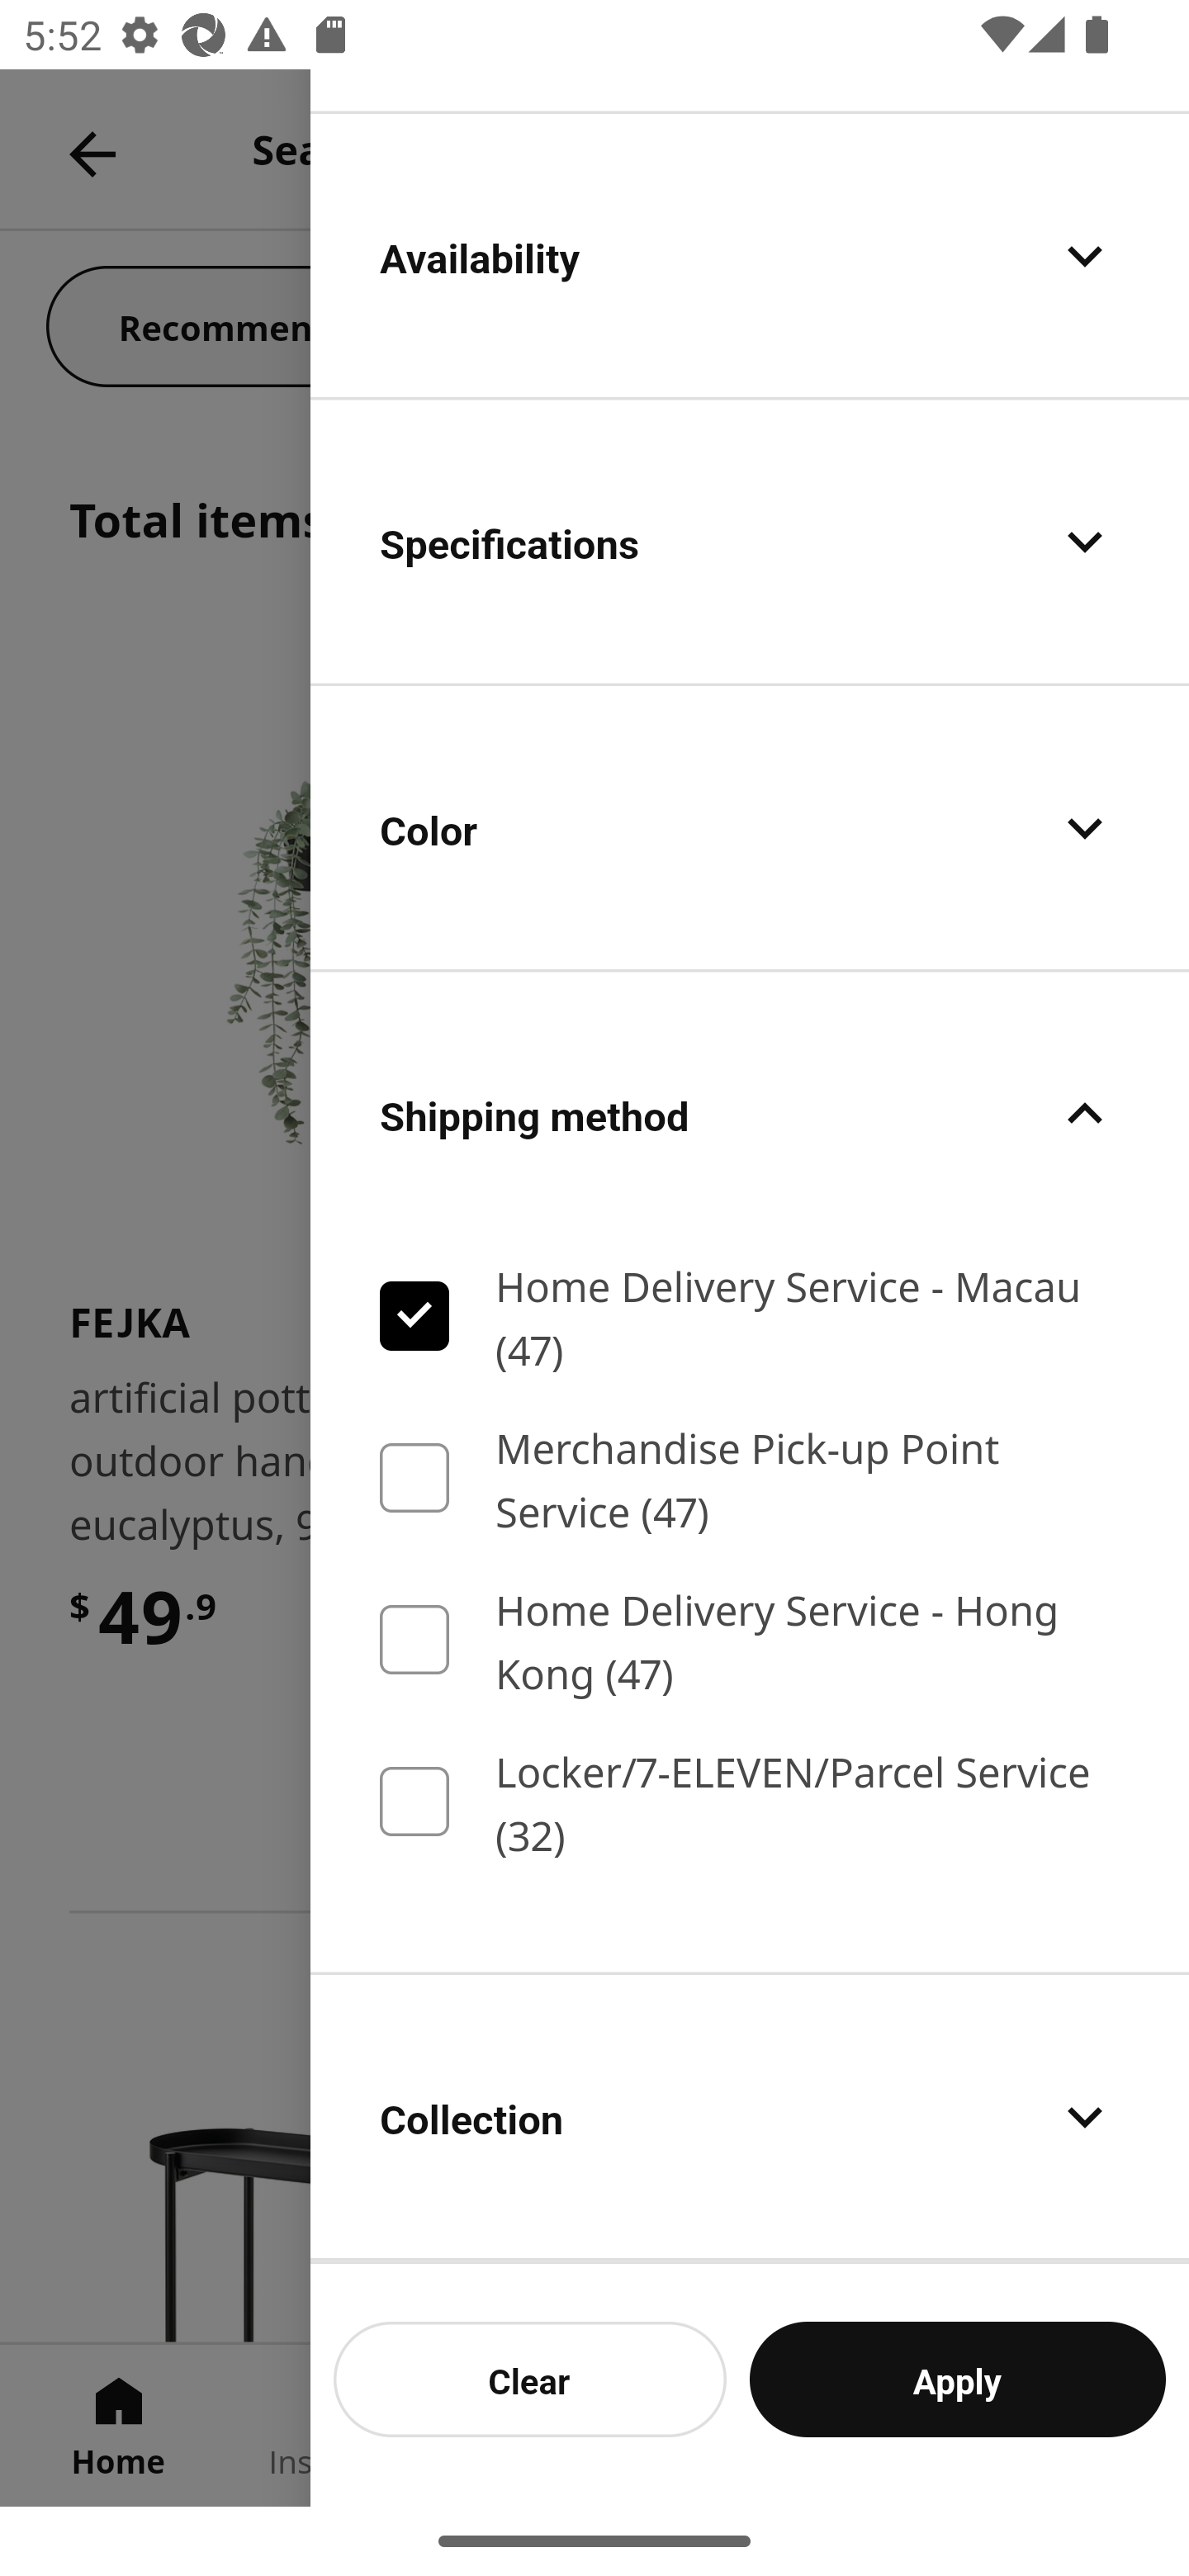 The height and width of the screenshot is (2576, 1189). What do you see at coordinates (750, 1476) in the screenshot?
I see `Merchandise Pick-up Point Service (47)` at bounding box center [750, 1476].